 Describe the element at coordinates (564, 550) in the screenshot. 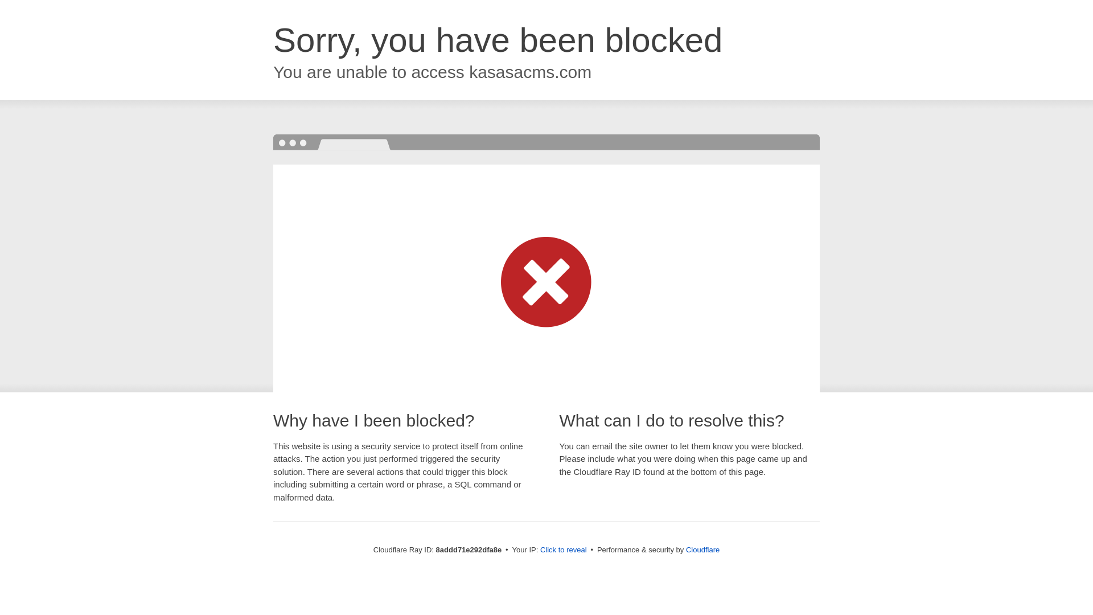

I see `Click to reveal` at that location.